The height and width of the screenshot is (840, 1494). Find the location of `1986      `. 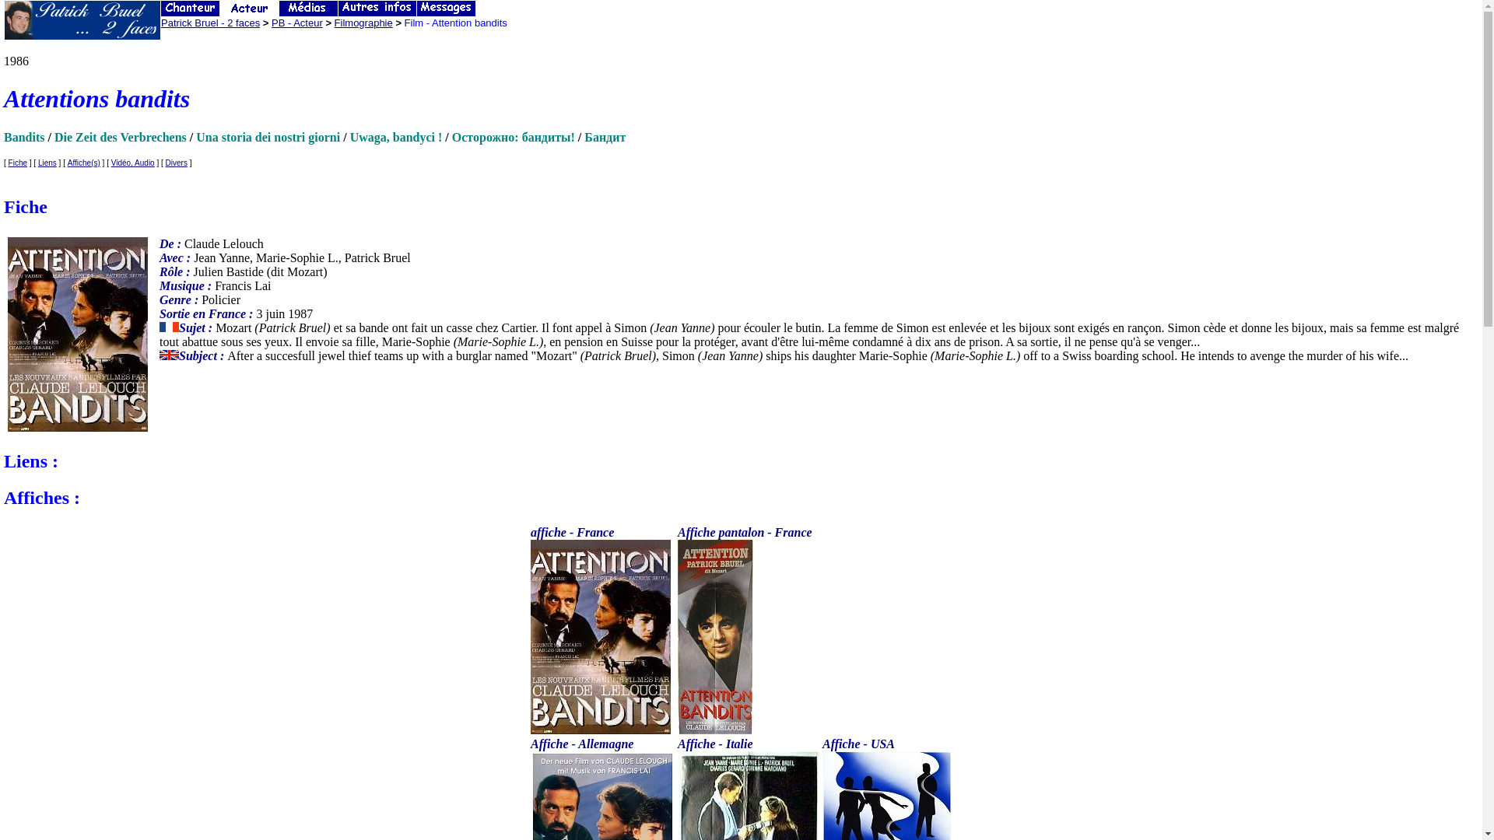

1986       is located at coordinates (26, 61).